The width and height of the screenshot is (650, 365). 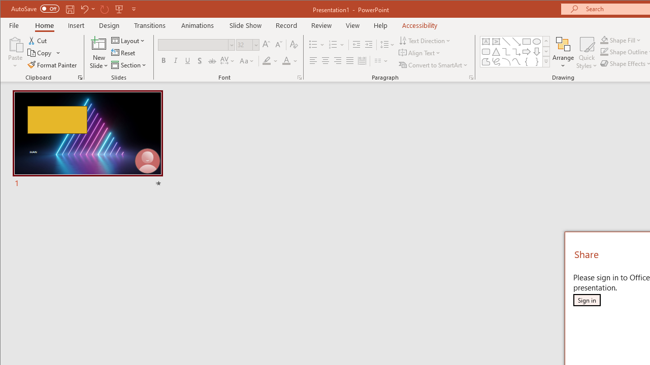 I want to click on Columns, so click(x=381, y=61).